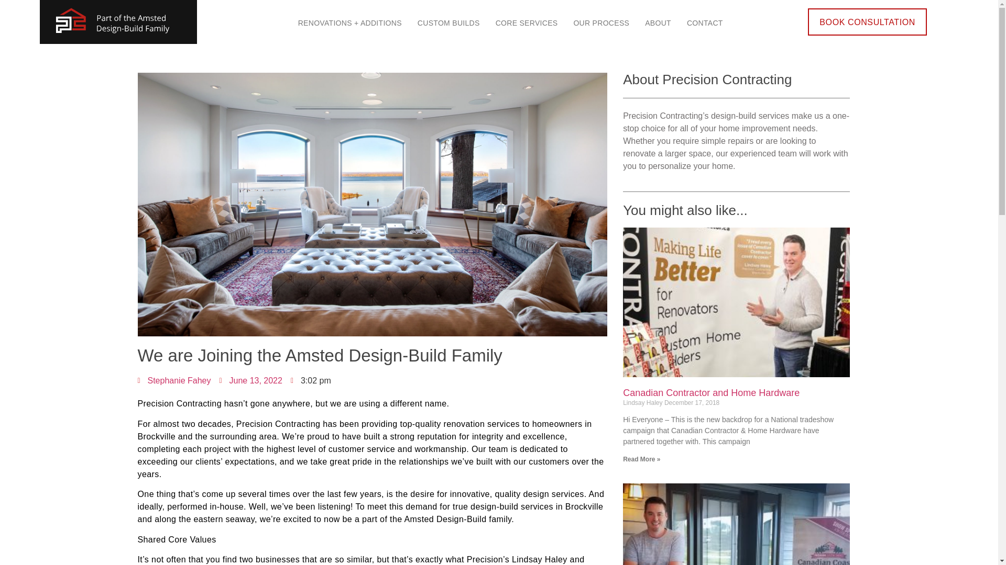 Image resolution: width=1006 pixels, height=565 pixels. Describe the element at coordinates (705, 23) in the screenshot. I see `CONTACT` at that location.